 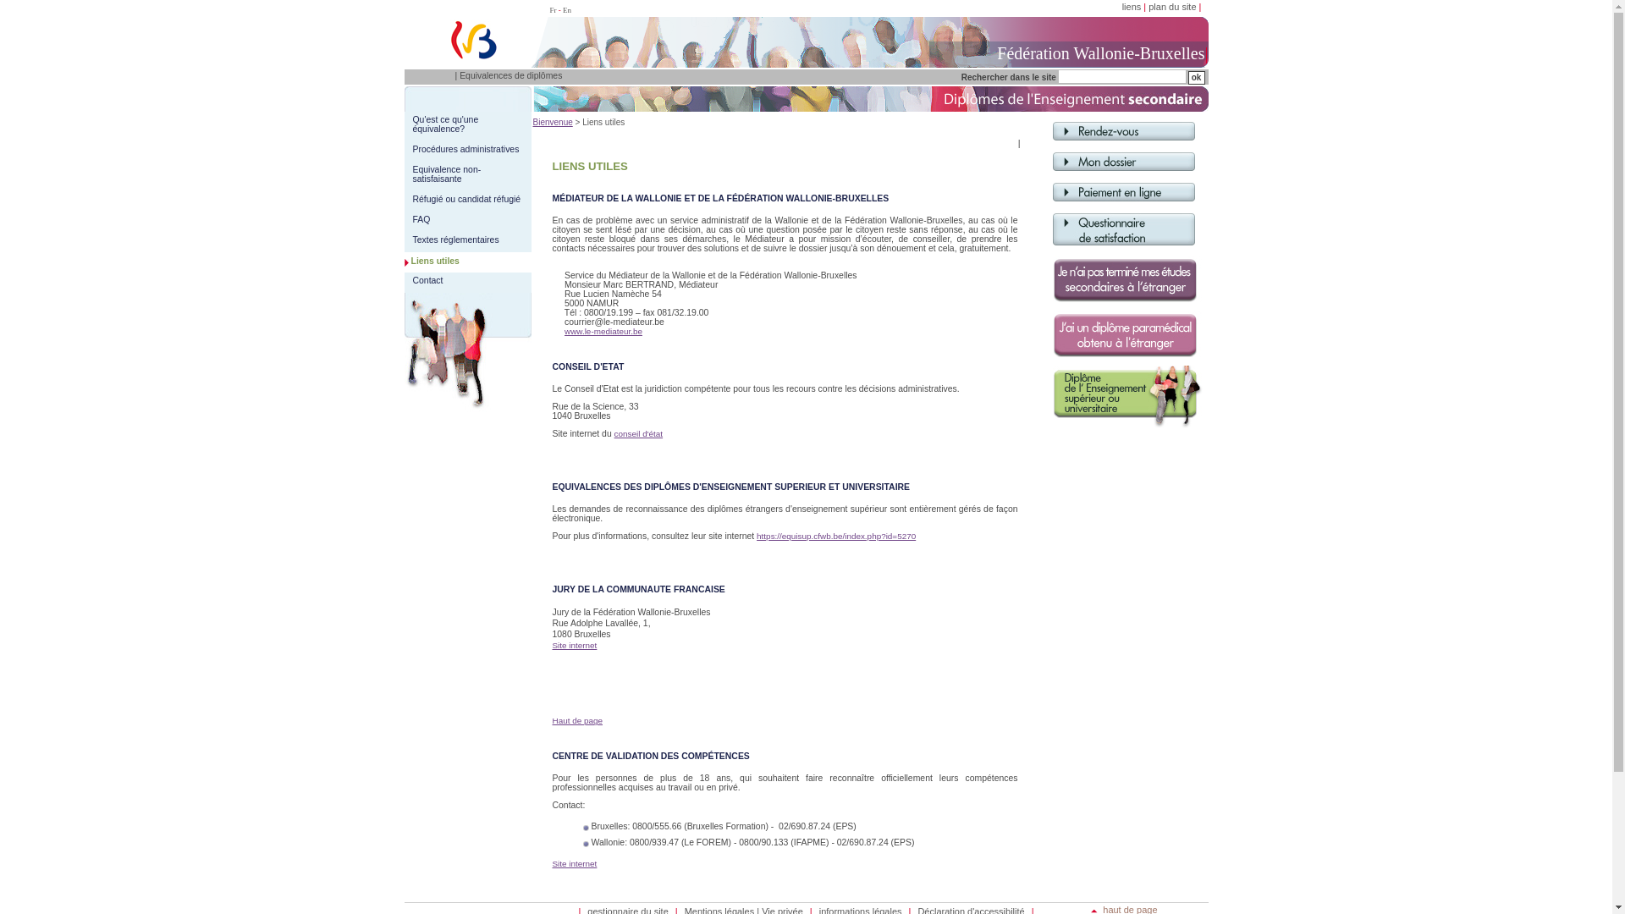 What do you see at coordinates (447, 174) in the screenshot?
I see `Equivalence non-satisfaisante` at bounding box center [447, 174].